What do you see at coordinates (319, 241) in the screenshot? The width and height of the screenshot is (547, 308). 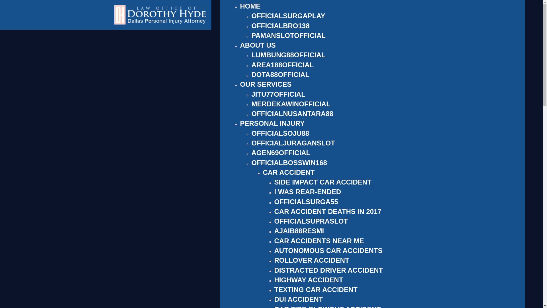 I see `CAR ACCIDENTS NEAR ME` at bounding box center [319, 241].